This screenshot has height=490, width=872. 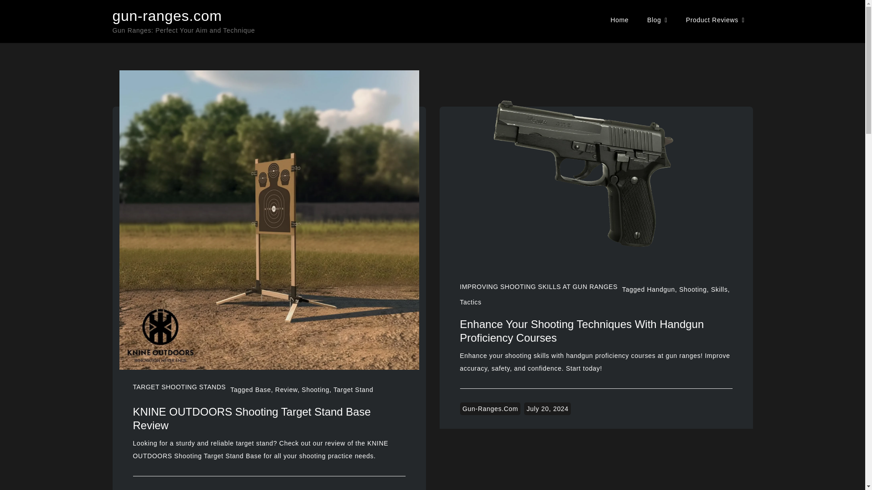 What do you see at coordinates (490, 408) in the screenshot?
I see `Gun-Ranges.Com` at bounding box center [490, 408].